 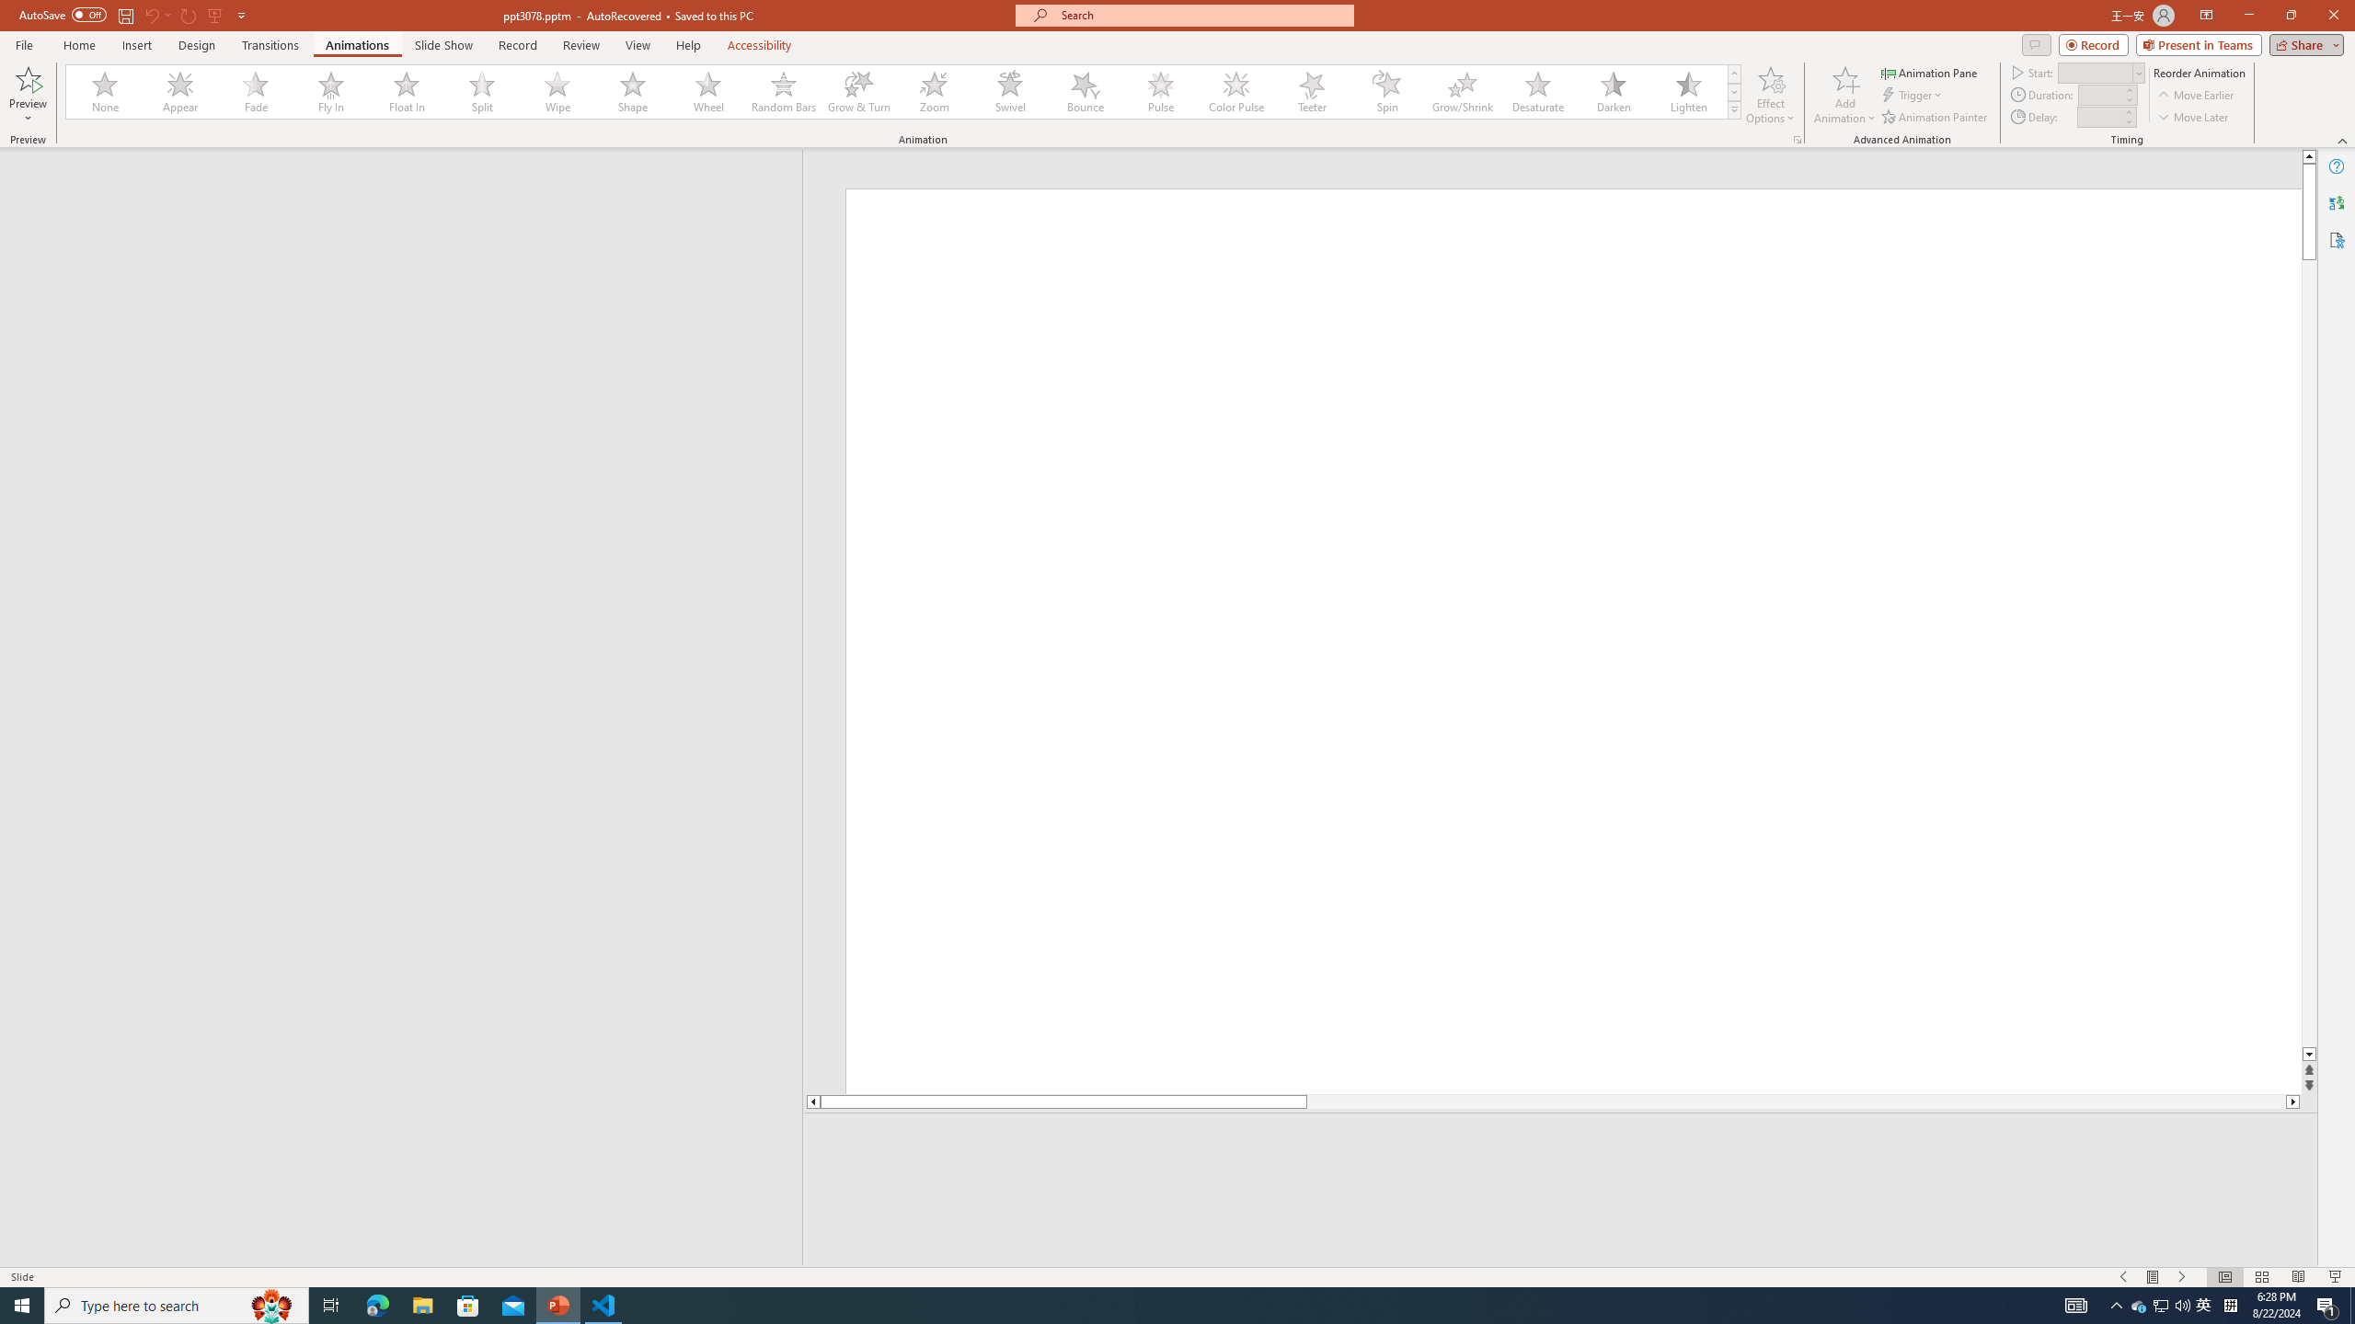 What do you see at coordinates (409, 186) in the screenshot?
I see `Outline` at bounding box center [409, 186].